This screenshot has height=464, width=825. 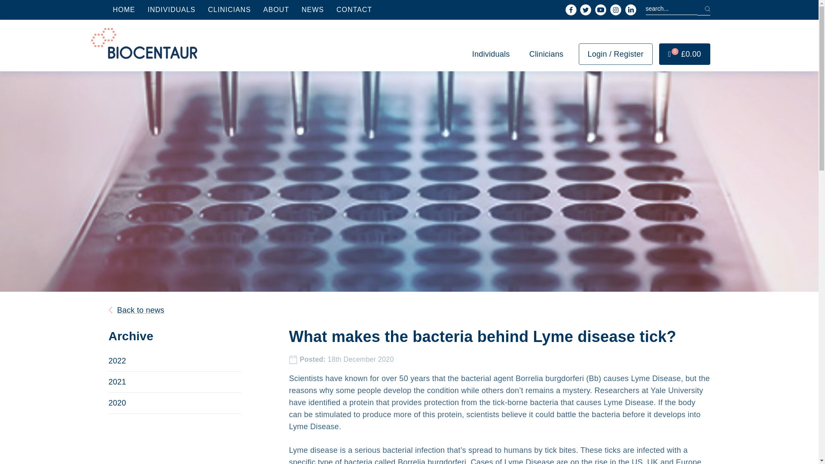 What do you see at coordinates (491, 54) in the screenshot?
I see `Individuals` at bounding box center [491, 54].